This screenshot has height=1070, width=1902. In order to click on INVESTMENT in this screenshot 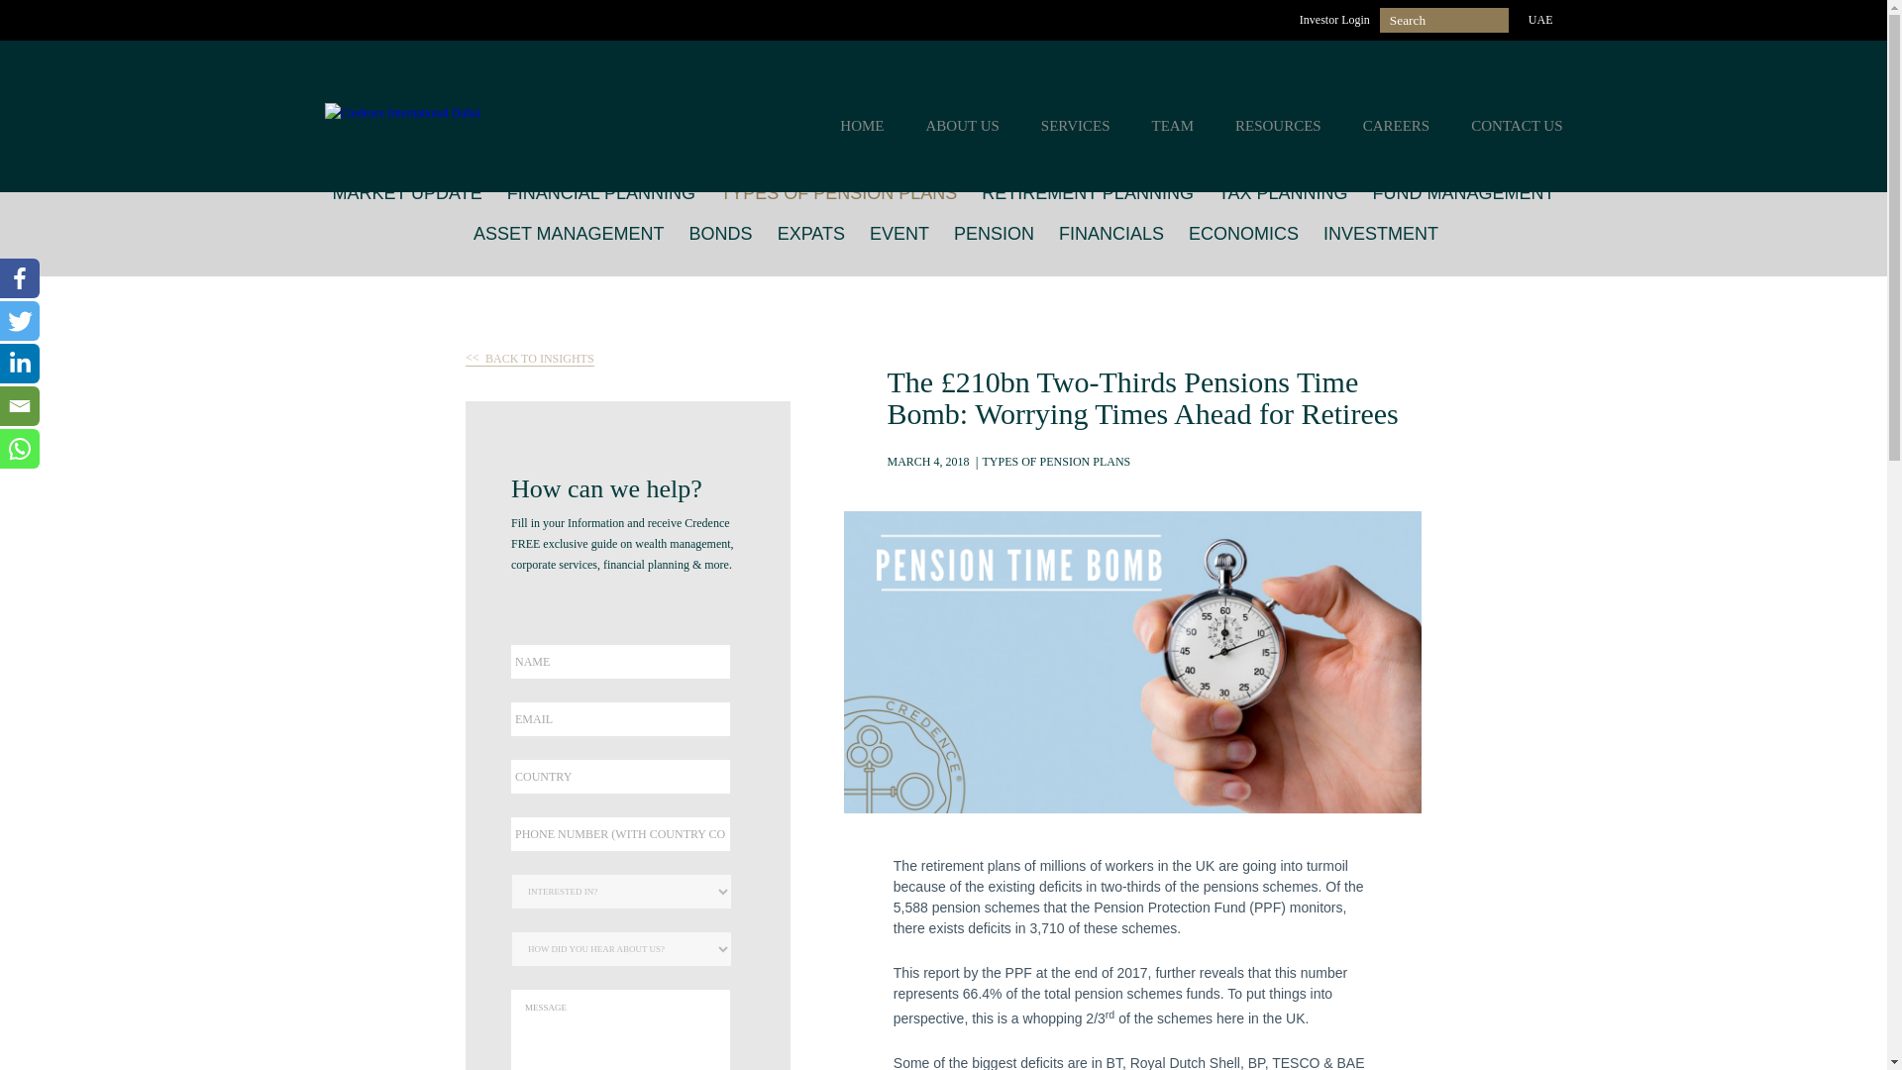, I will do `click(1381, 232)`.